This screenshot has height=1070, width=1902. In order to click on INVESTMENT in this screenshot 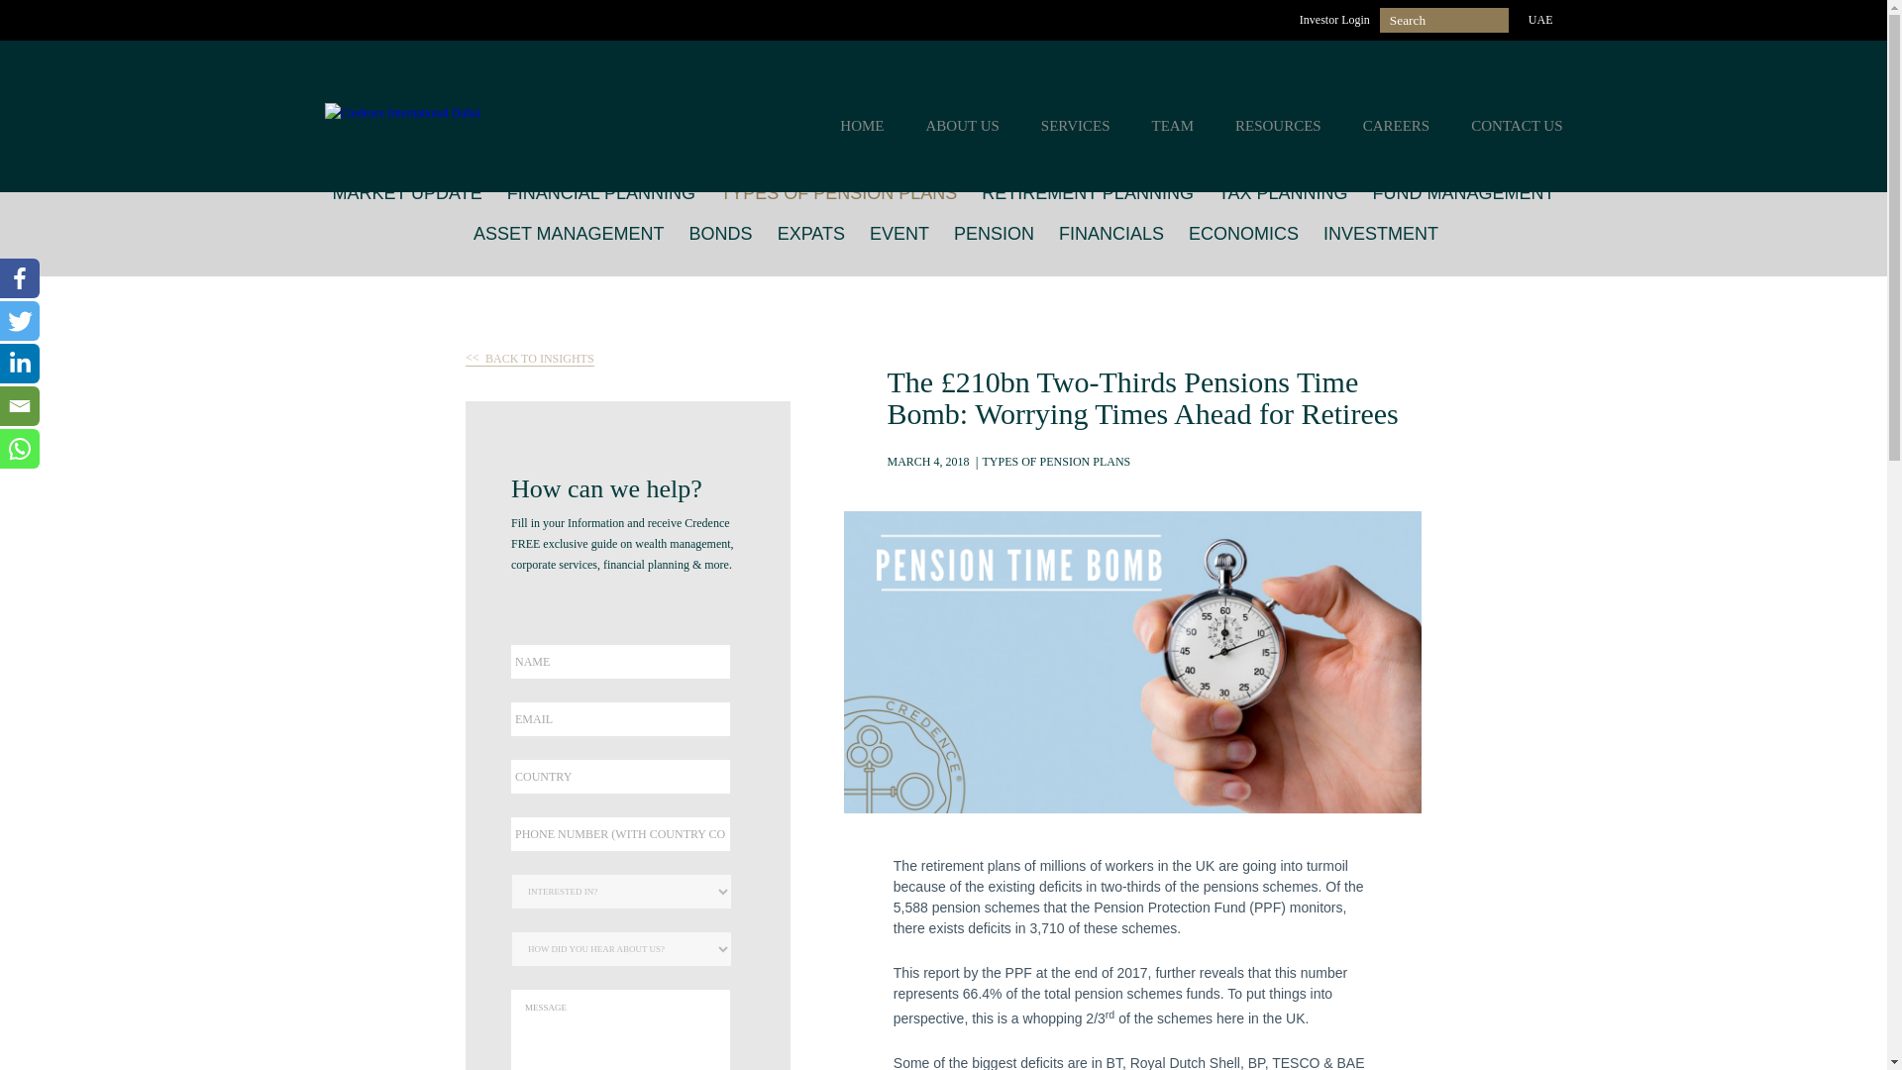, I will do `click(1381, 232)`.